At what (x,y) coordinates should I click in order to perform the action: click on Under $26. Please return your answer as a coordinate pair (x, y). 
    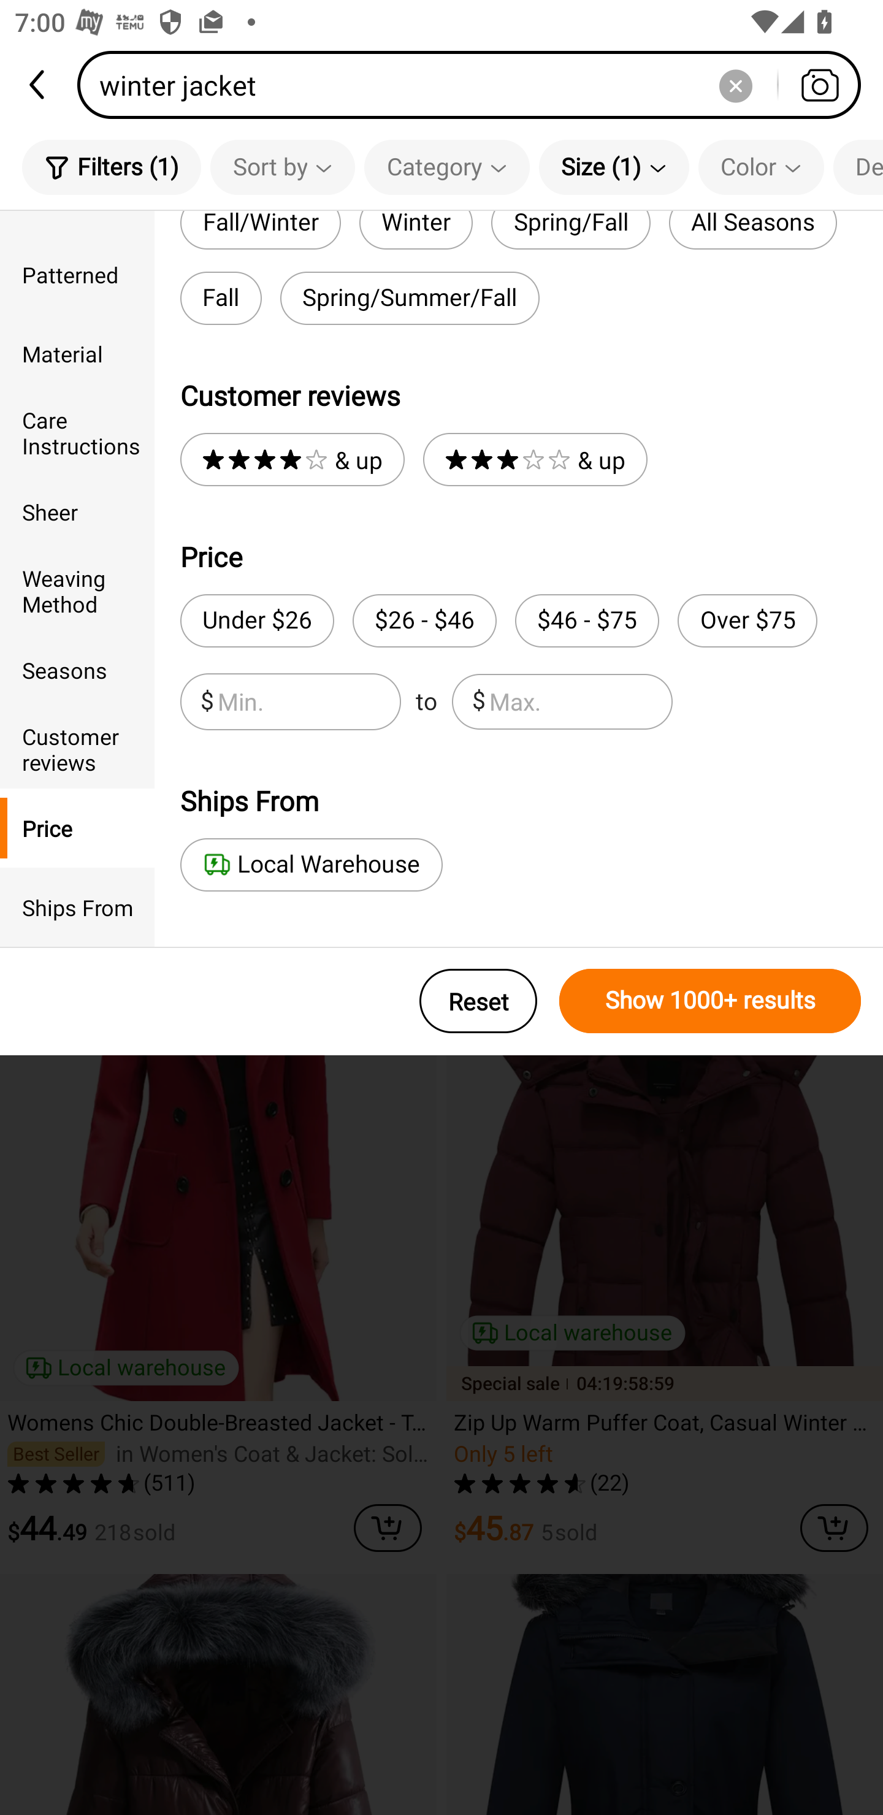
    Looking at the image, I should click on (256, 621).